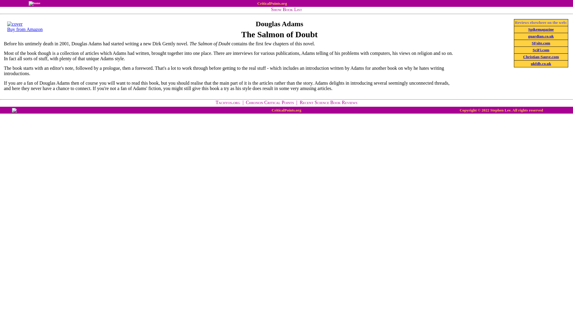  What do you see at coordinates (286, 9) in the screenshot?
I see `Show Book List` at bounding box center [286, 9].